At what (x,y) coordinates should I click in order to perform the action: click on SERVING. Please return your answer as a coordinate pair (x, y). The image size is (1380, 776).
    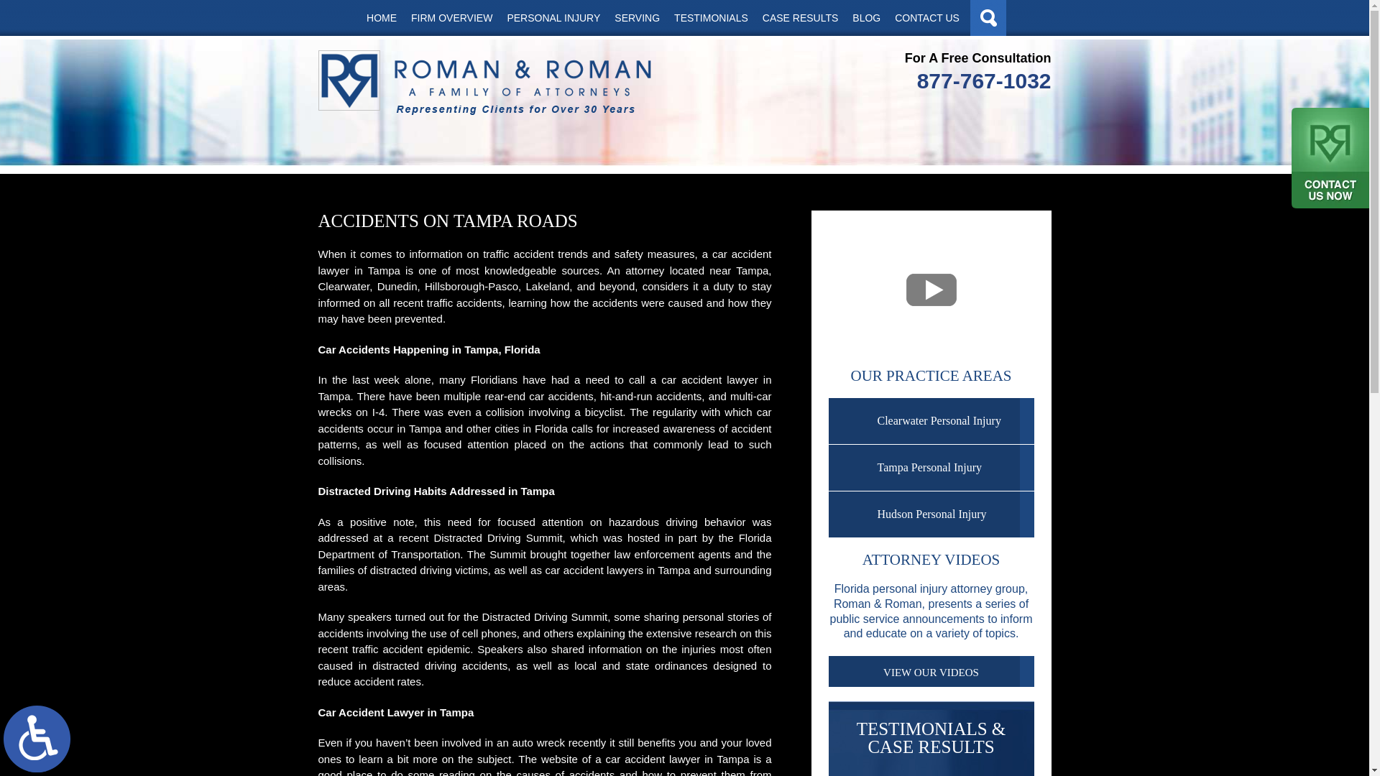
    Looking at the image, I should click on (637, 17).